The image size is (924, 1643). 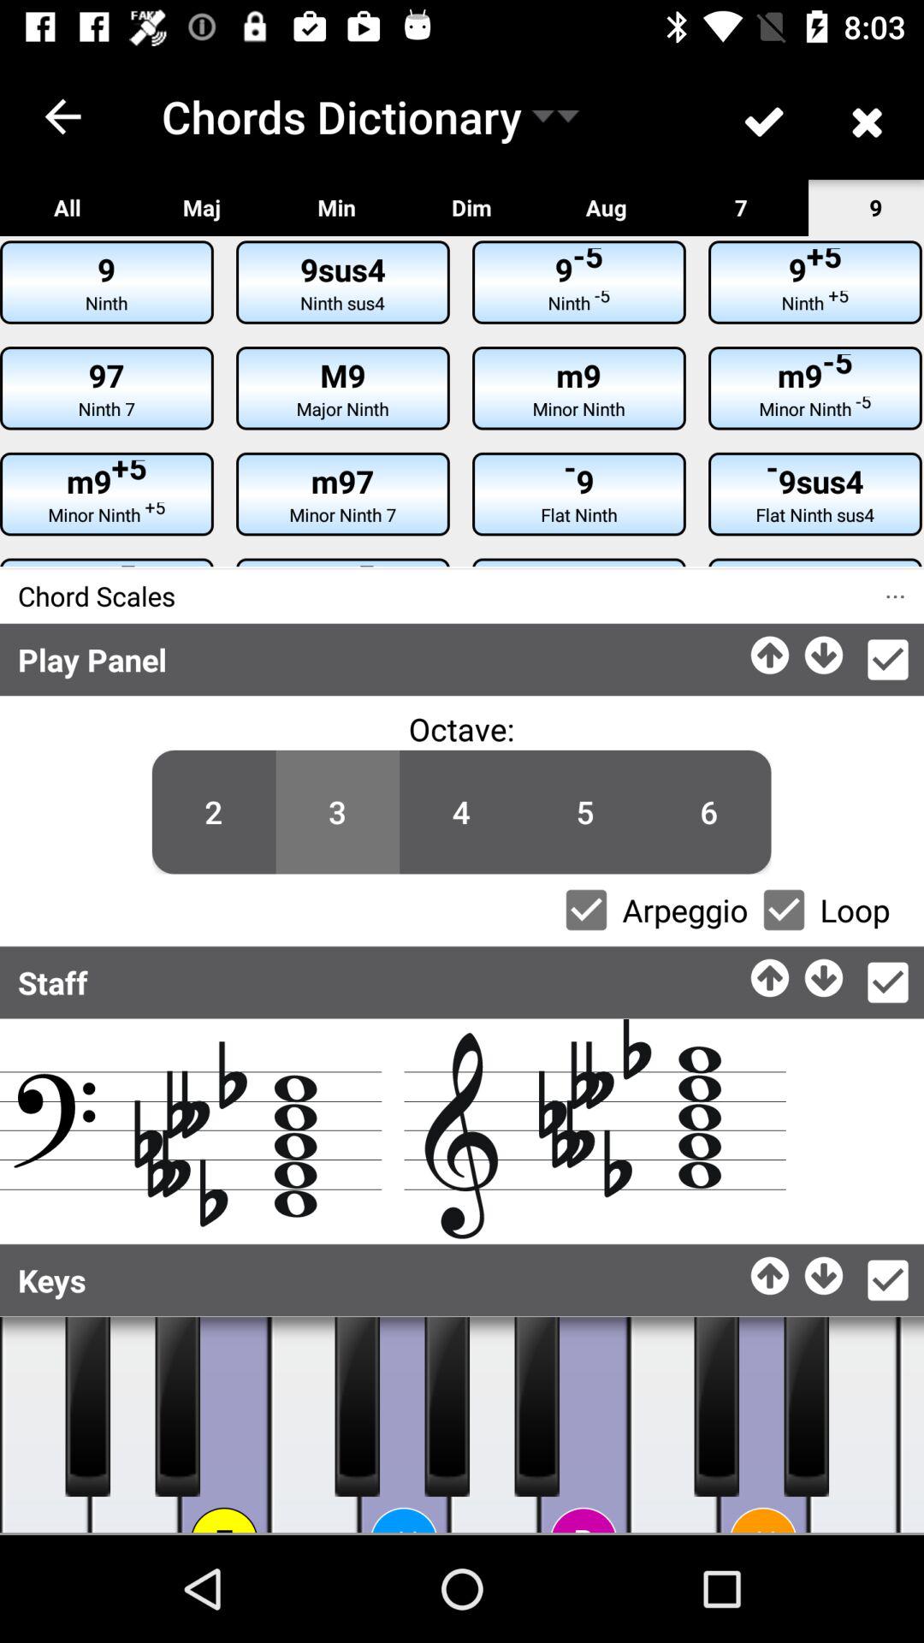 I want to click on looping the music vailence, so click(x=784, y=910).